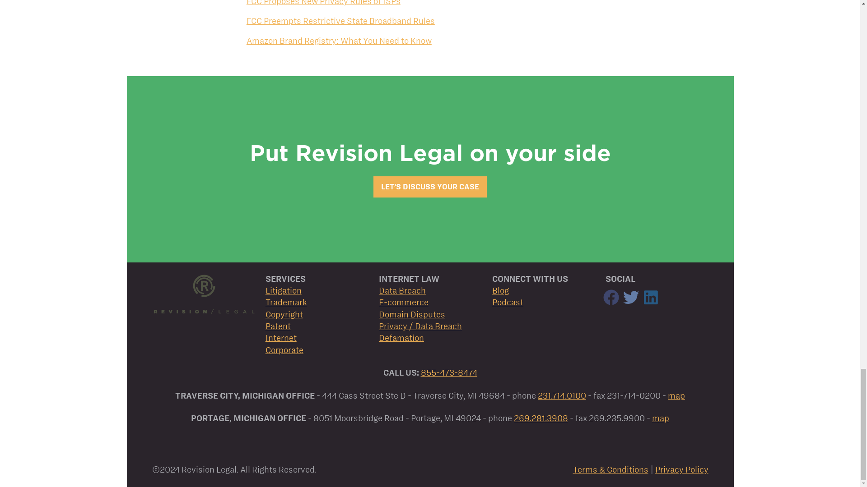 The width and height of the screenshot is (867, 487). What do you see at coordinates (323, 3) in the screenshot?
I see `FCC Proposes New Privacy Rules of ISPs` at bounding box center [323, 3].